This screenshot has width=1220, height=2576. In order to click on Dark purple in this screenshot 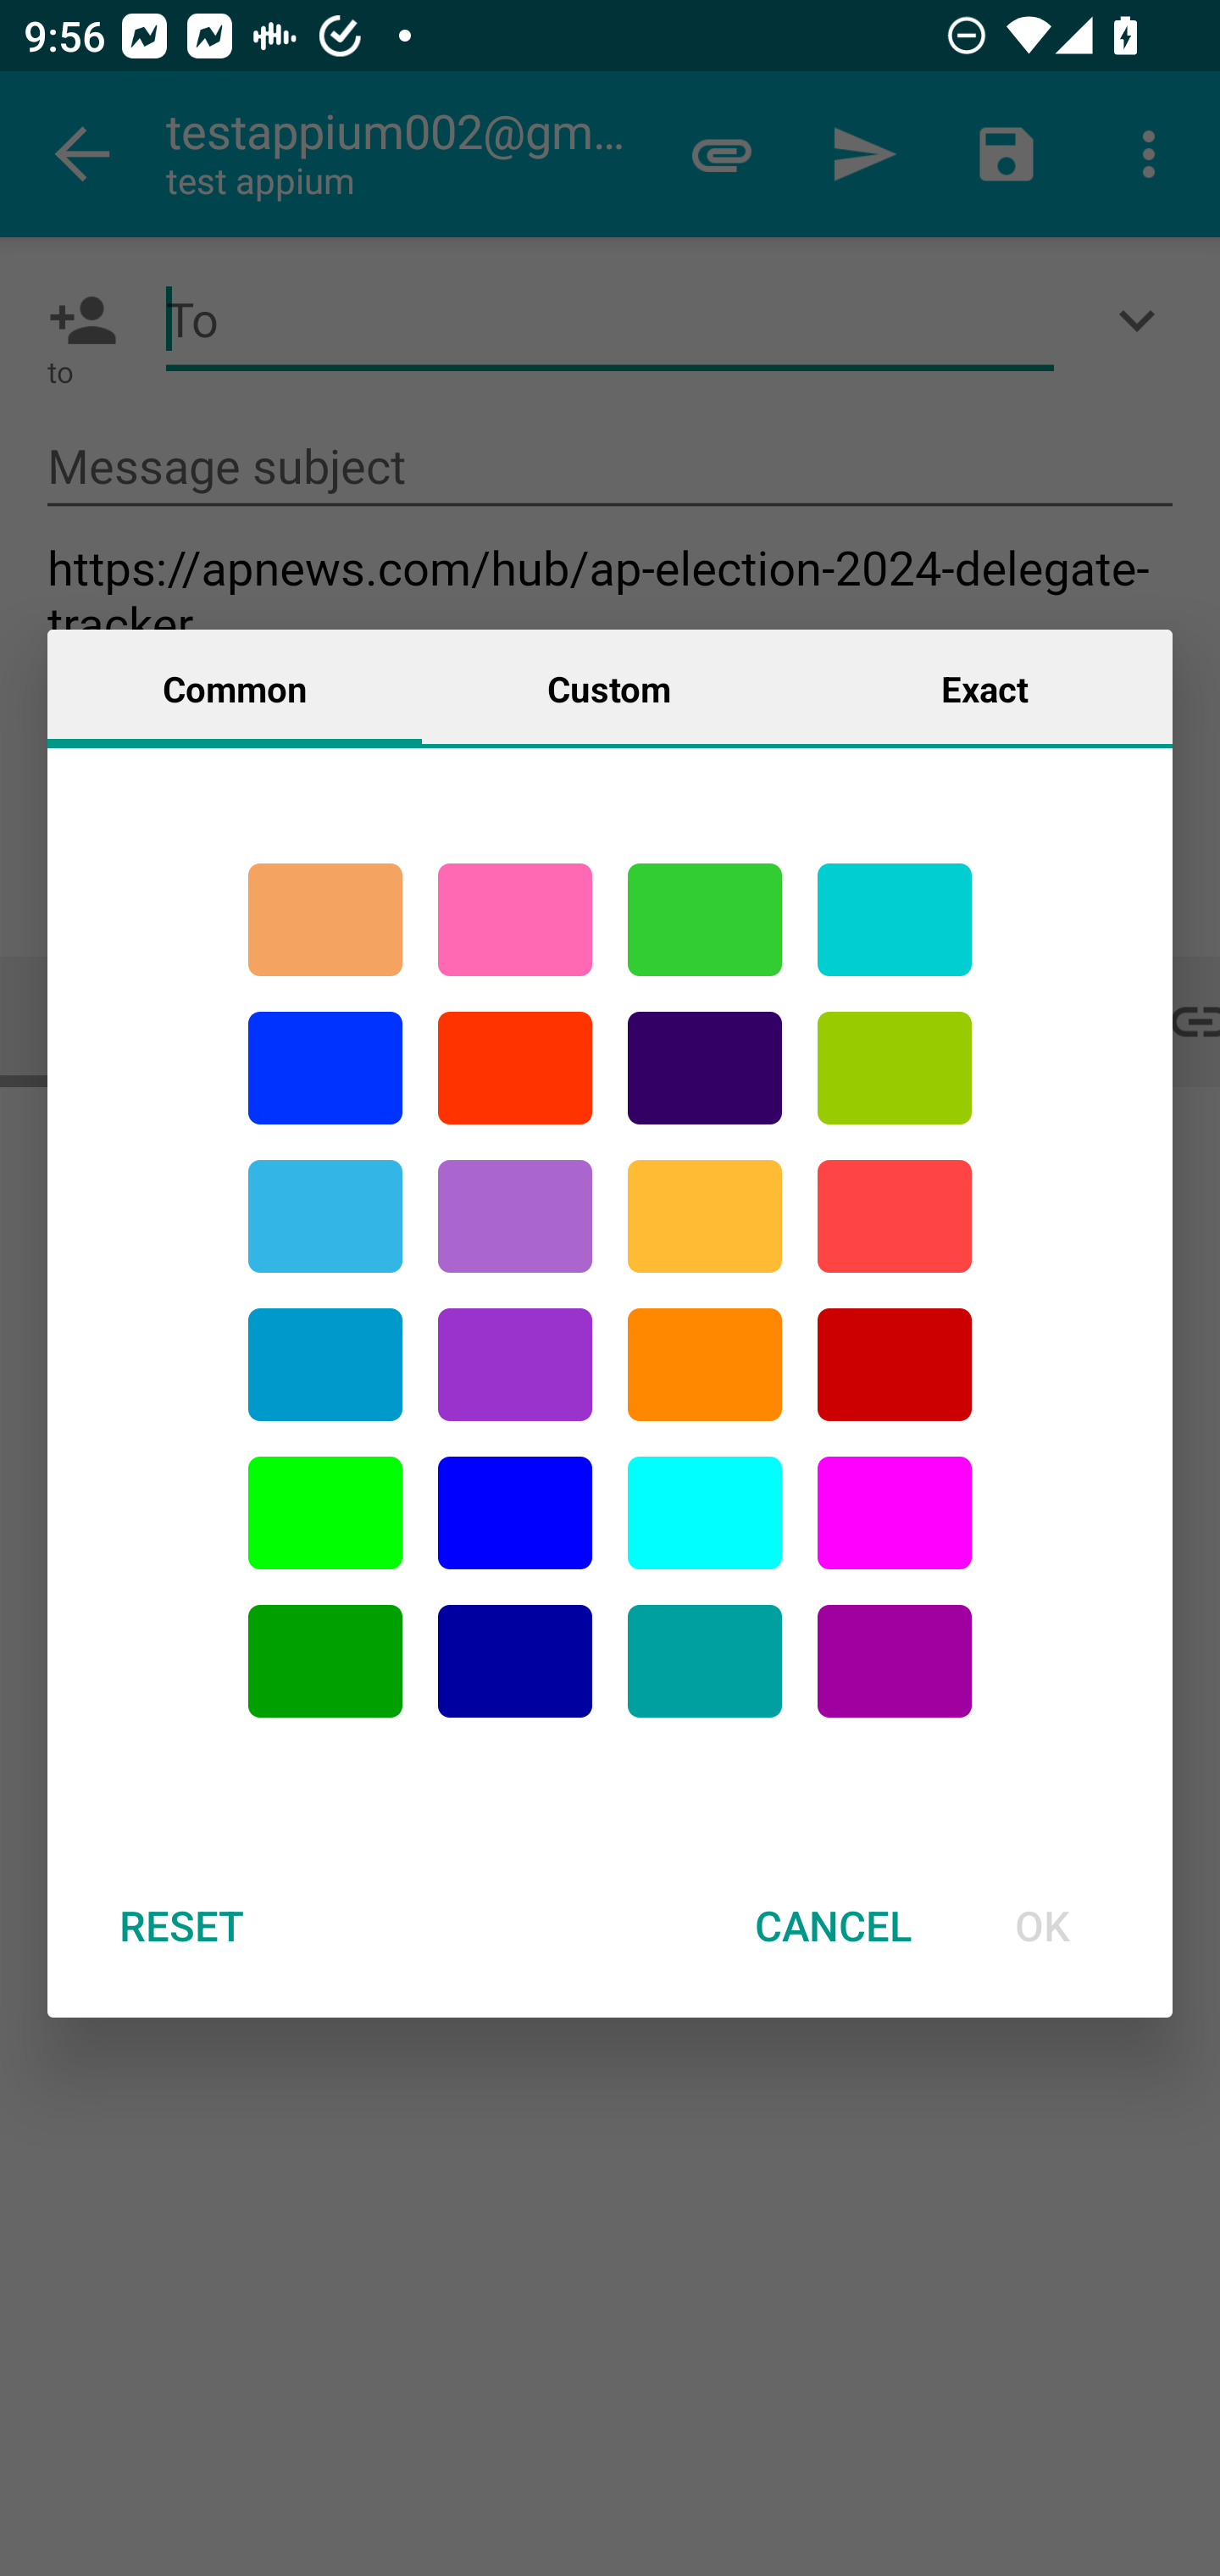, I will do `click(705, 1068)`.